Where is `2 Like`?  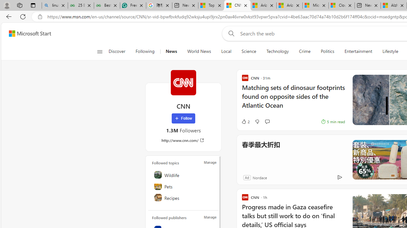
2 Like is located at coordinates (245, 122).